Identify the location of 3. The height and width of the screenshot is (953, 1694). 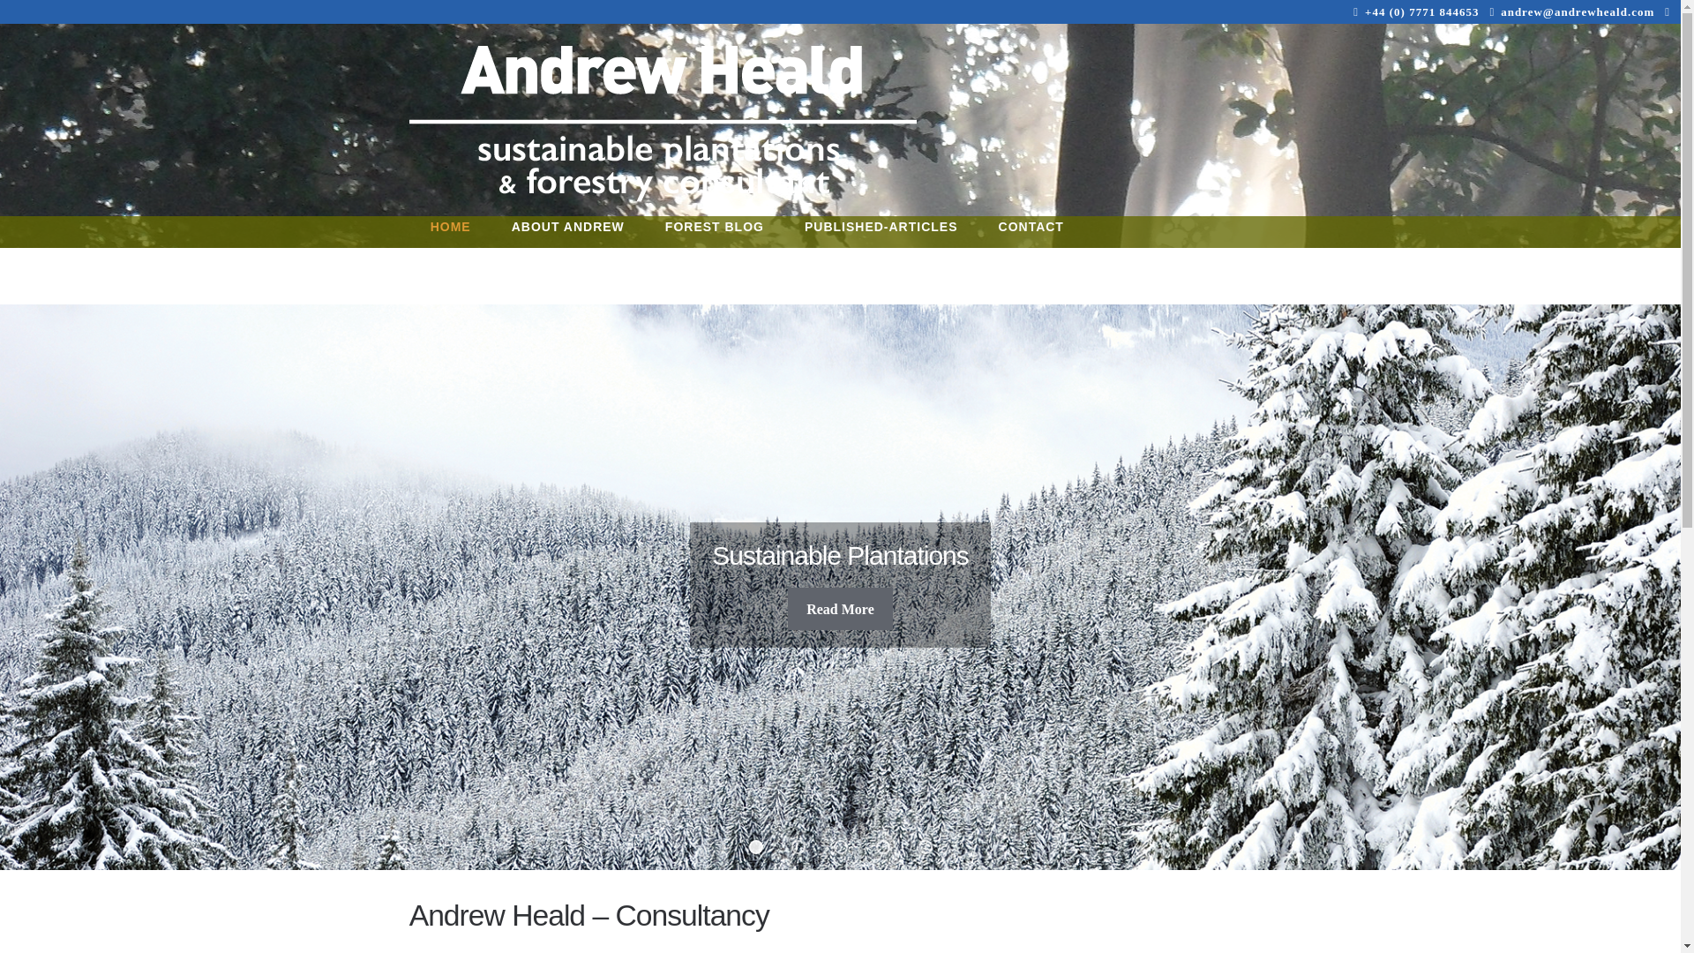
(840, 846).